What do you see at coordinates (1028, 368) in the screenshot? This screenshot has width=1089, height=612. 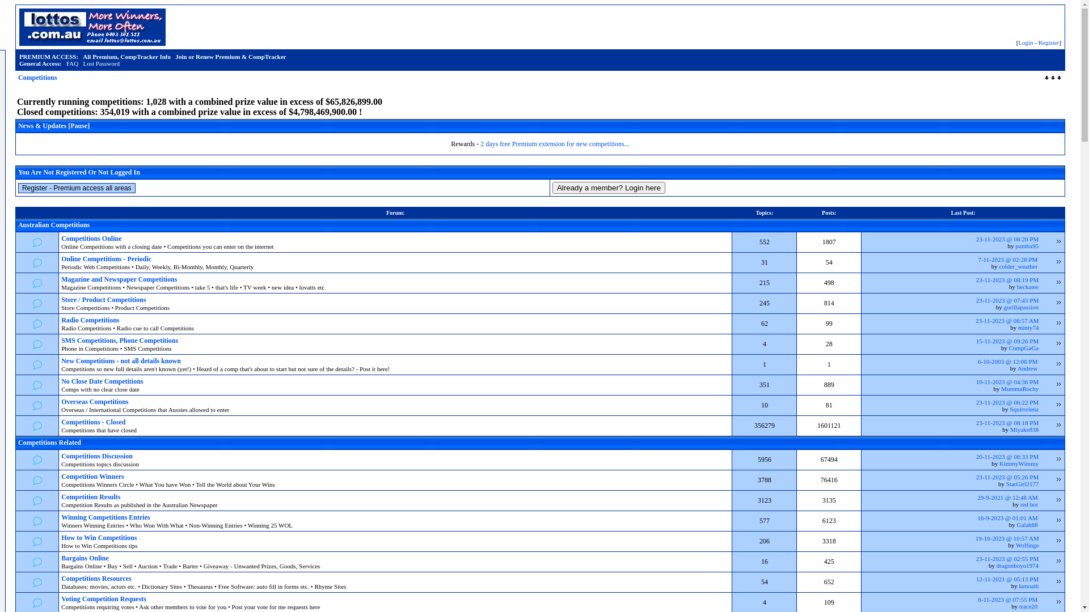 I see `Andrew` at bounding box center [1028, 368].